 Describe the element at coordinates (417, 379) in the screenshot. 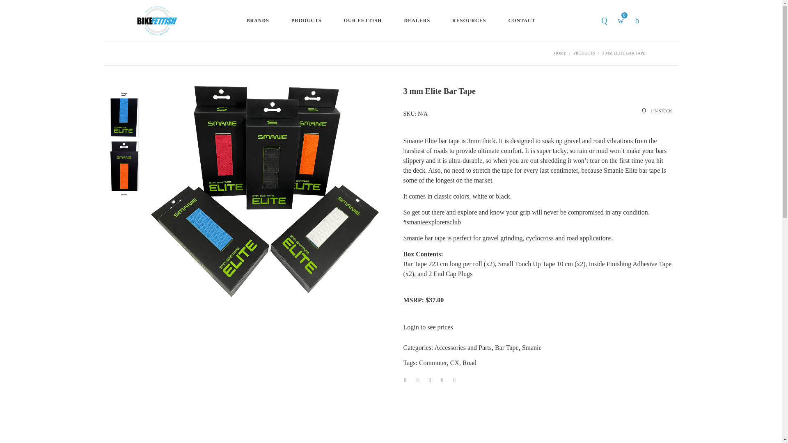

I see `Share this post on Twitter` at that location.